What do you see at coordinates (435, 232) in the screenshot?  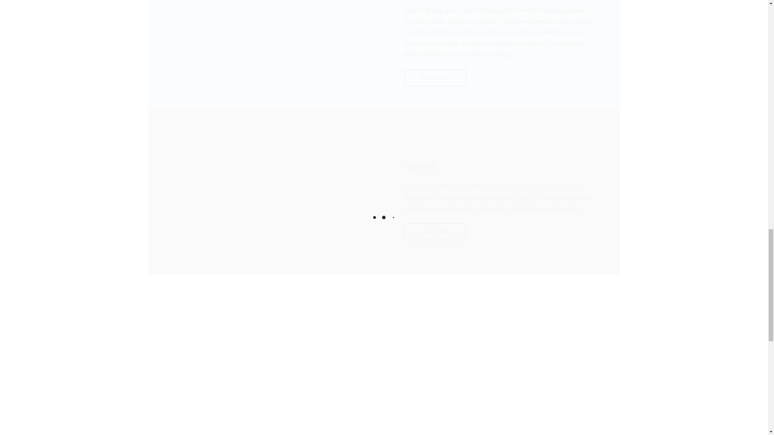 I see `READ MORE` at bounding box center [435, 232].